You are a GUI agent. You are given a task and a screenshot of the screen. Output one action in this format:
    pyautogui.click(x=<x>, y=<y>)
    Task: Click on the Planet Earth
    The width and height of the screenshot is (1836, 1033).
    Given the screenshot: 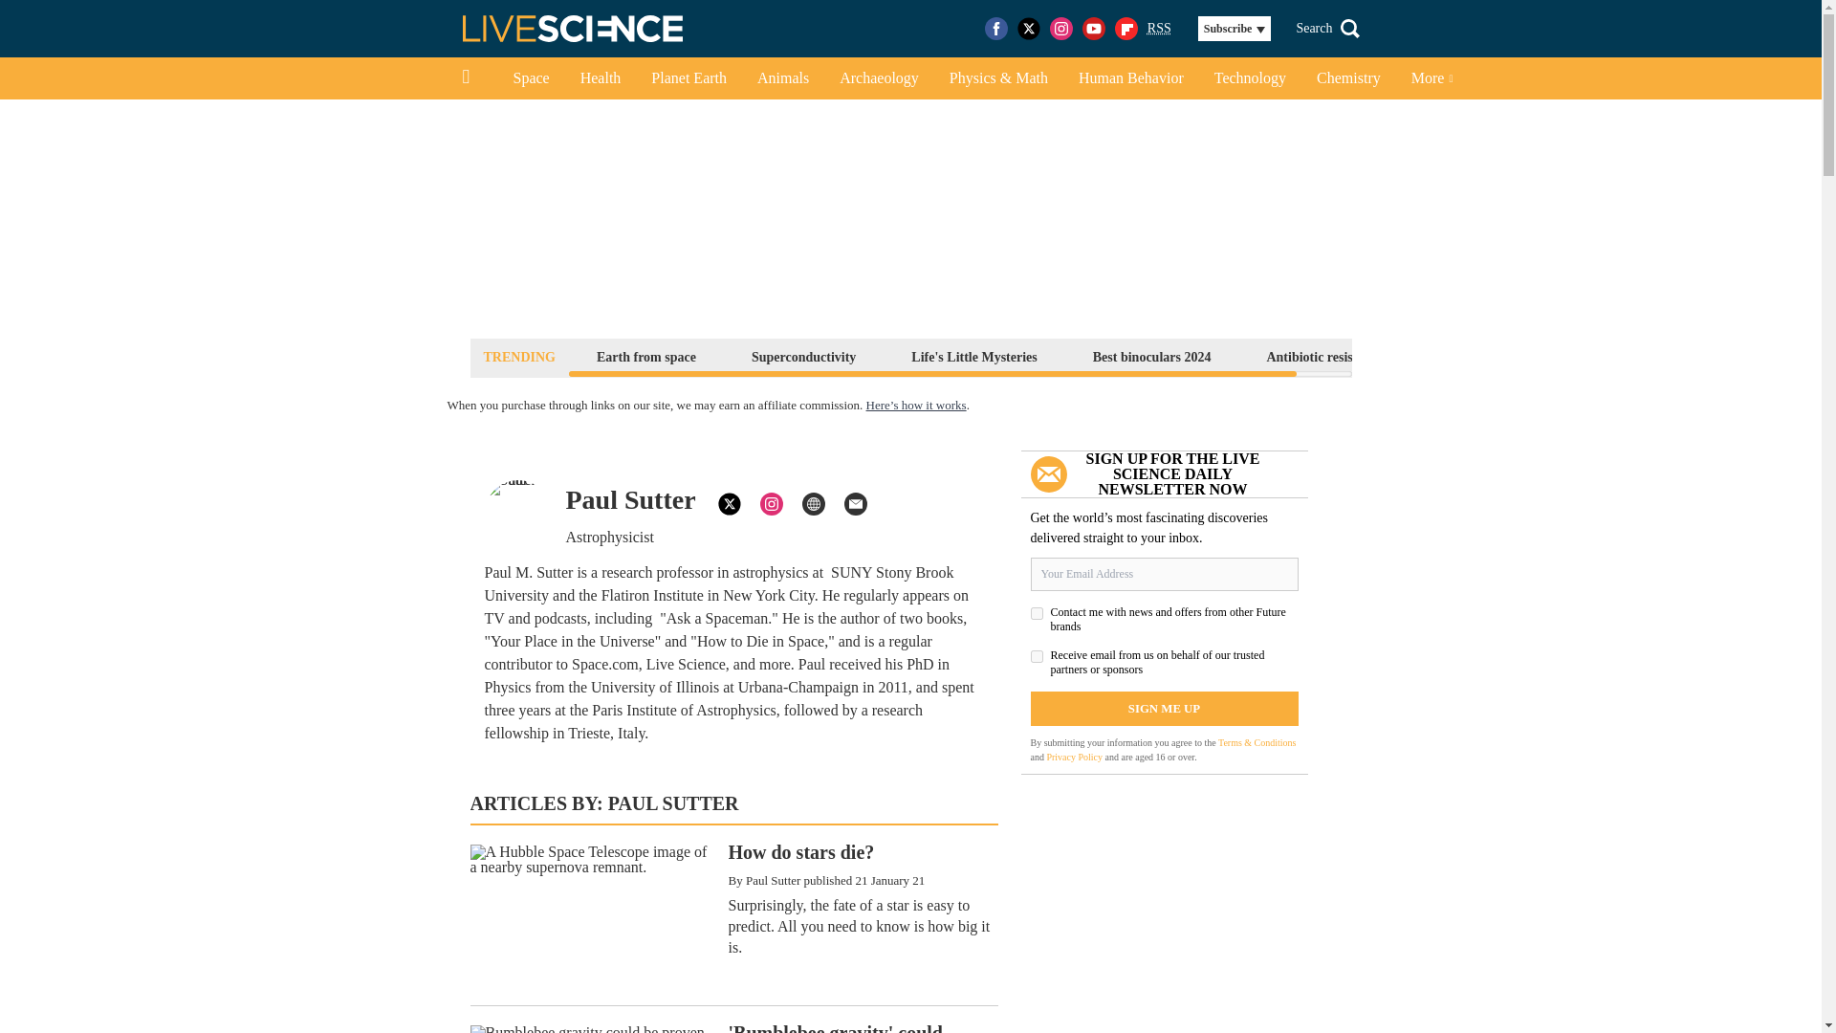 What is the action you would take?
    pyautogui.click(x=688, y=78)
    